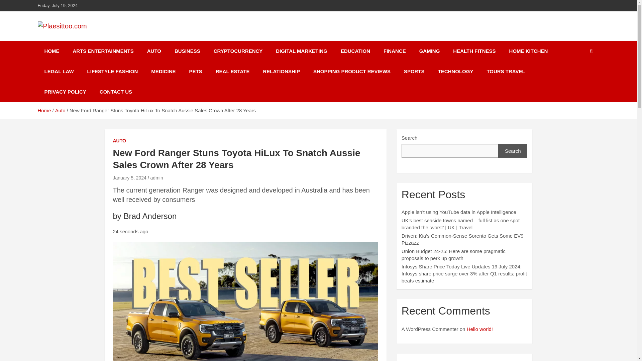 The image size is (642, 361). What do you see at coordinates (119, 141) in the screenshot?
I see `AUTO` at bounding box center [119, 141].